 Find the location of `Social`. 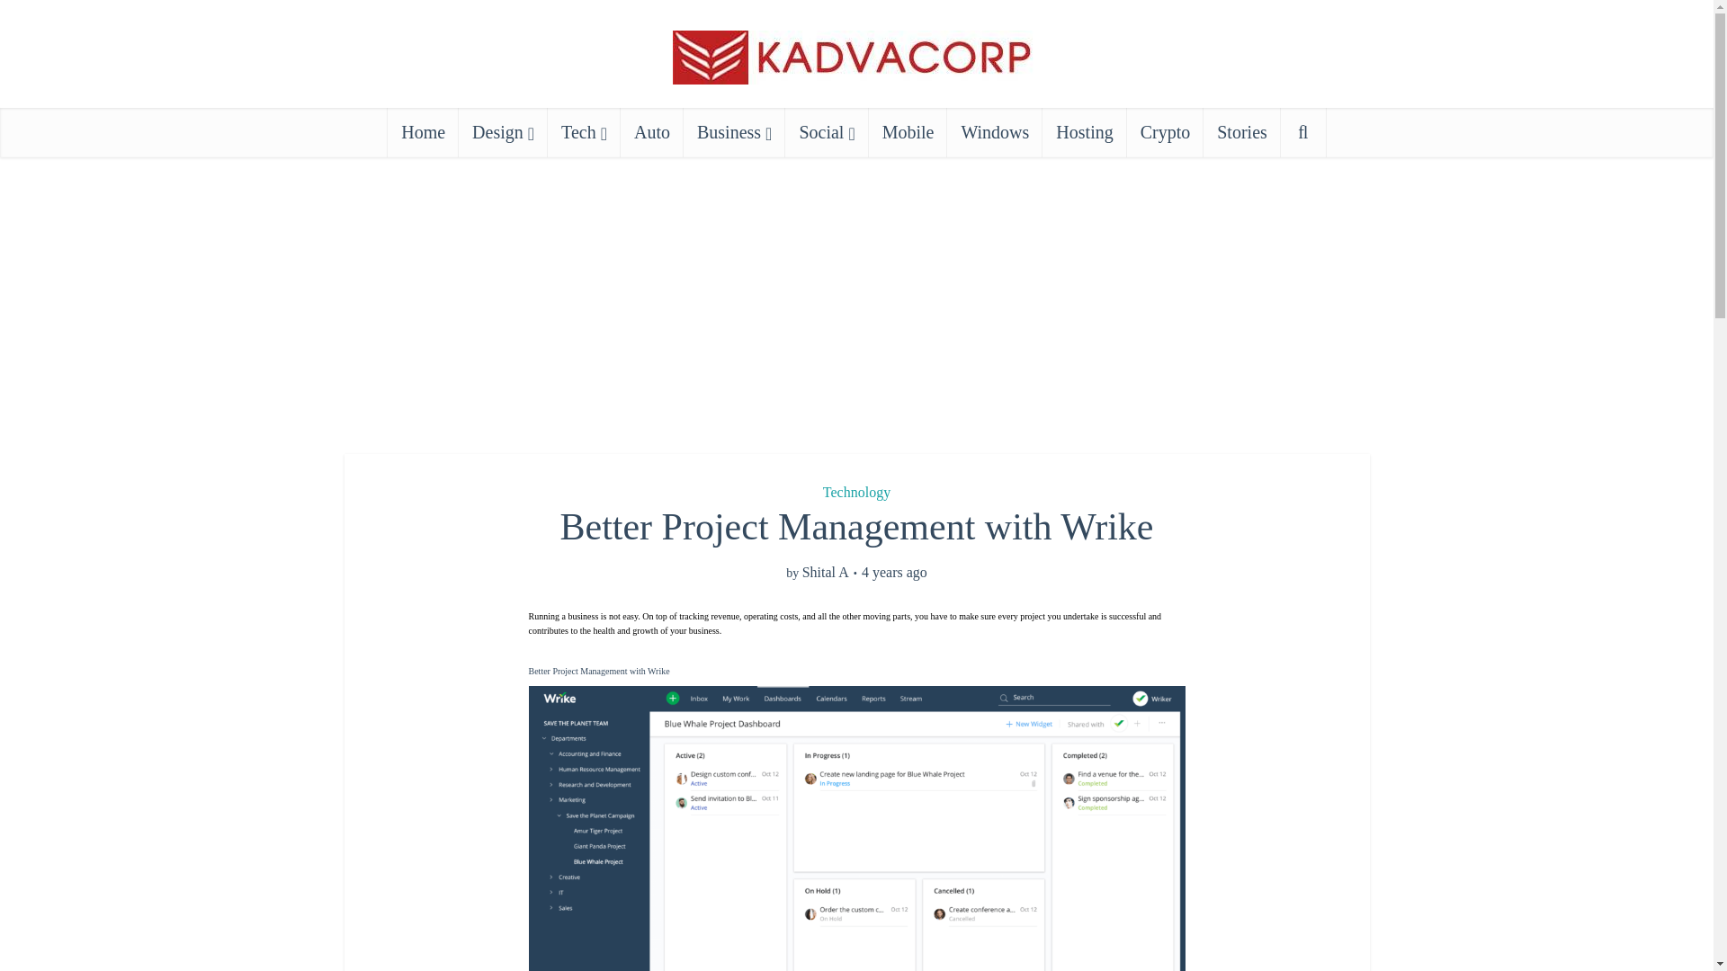

Social is located at coordinates (827, 131).